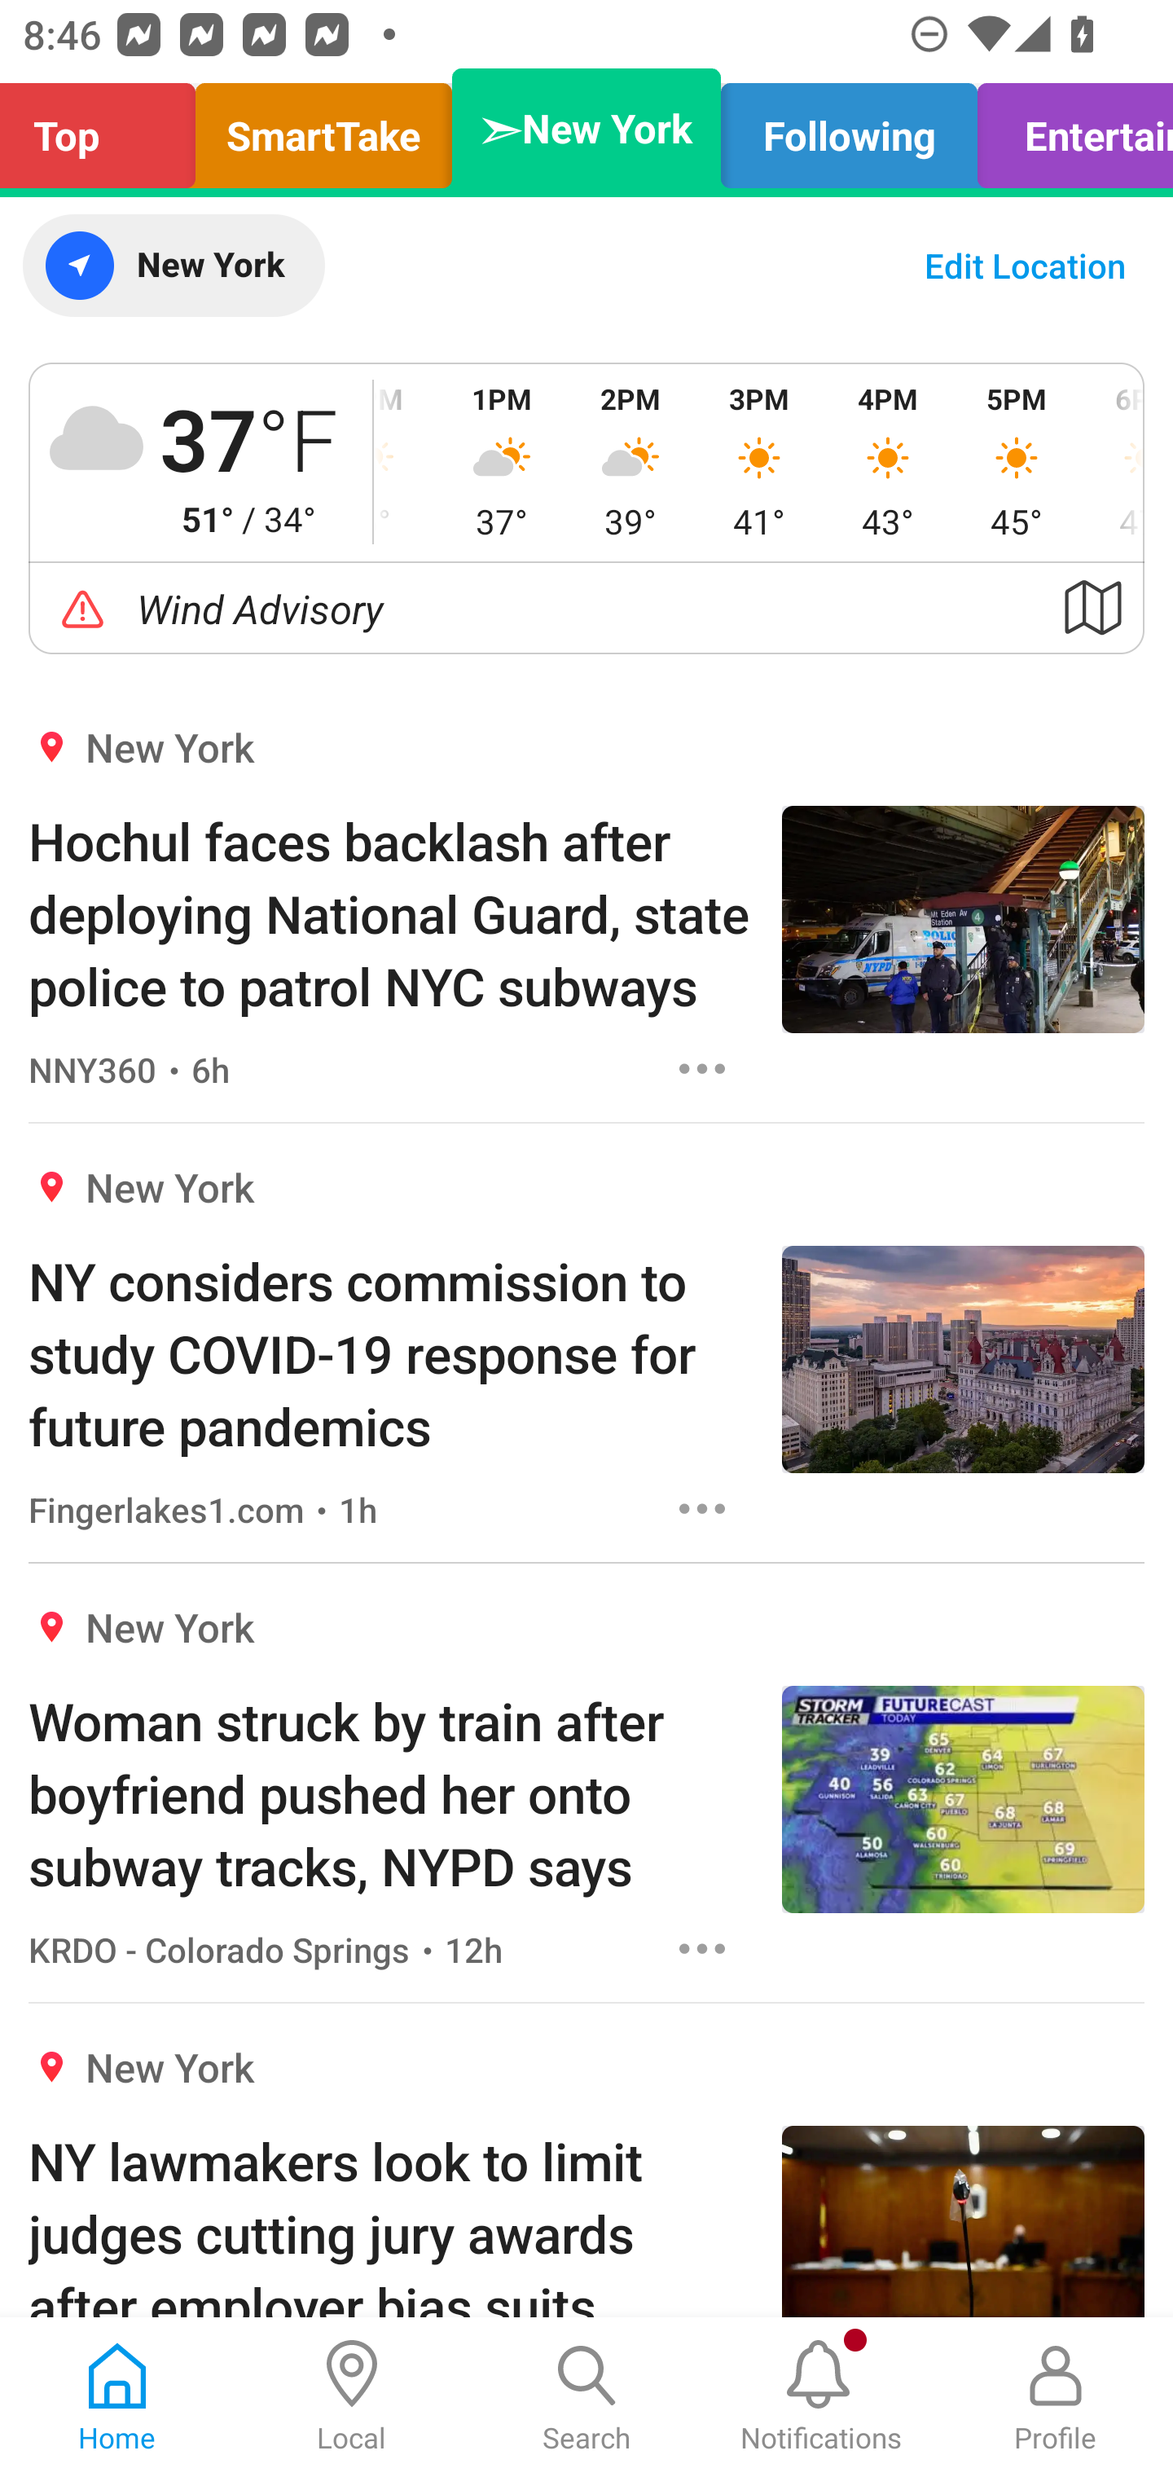  I want to click on Wind Advisory, so click(586, 608).